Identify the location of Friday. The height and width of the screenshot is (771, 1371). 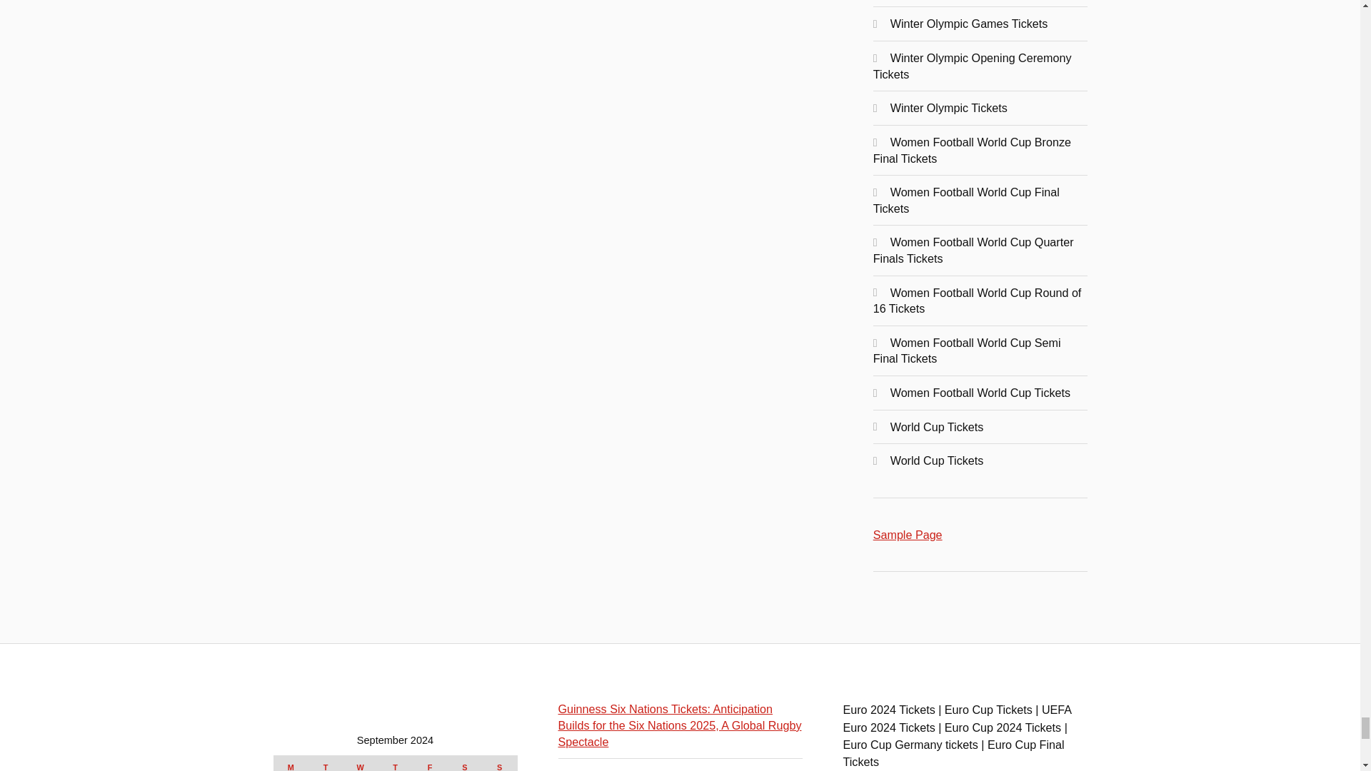
(430, 764).